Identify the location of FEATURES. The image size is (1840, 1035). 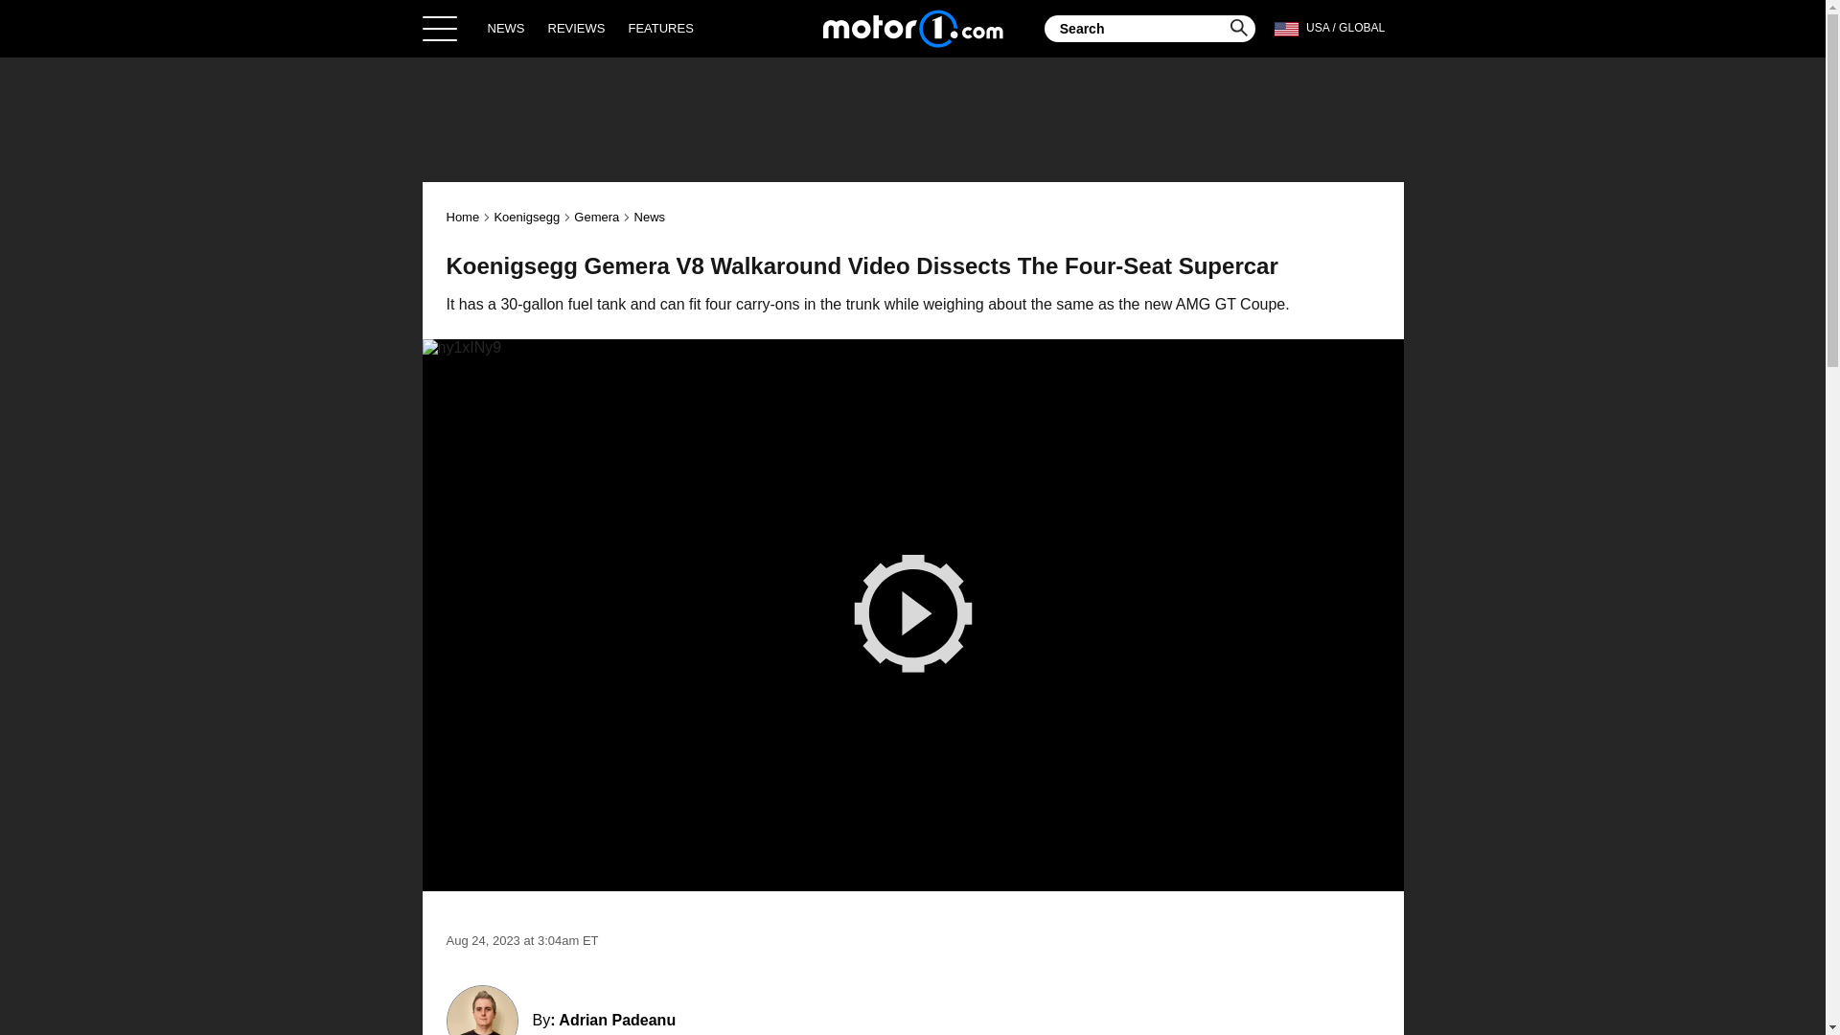
(659, 28).